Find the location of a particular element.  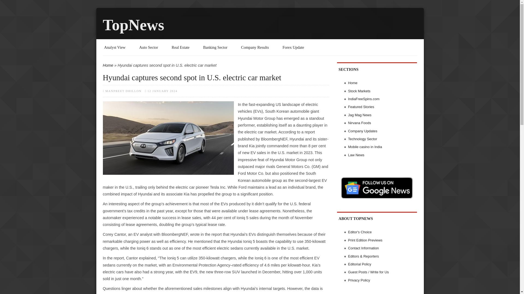

Technology Sector is located at coordinates (362, 139).